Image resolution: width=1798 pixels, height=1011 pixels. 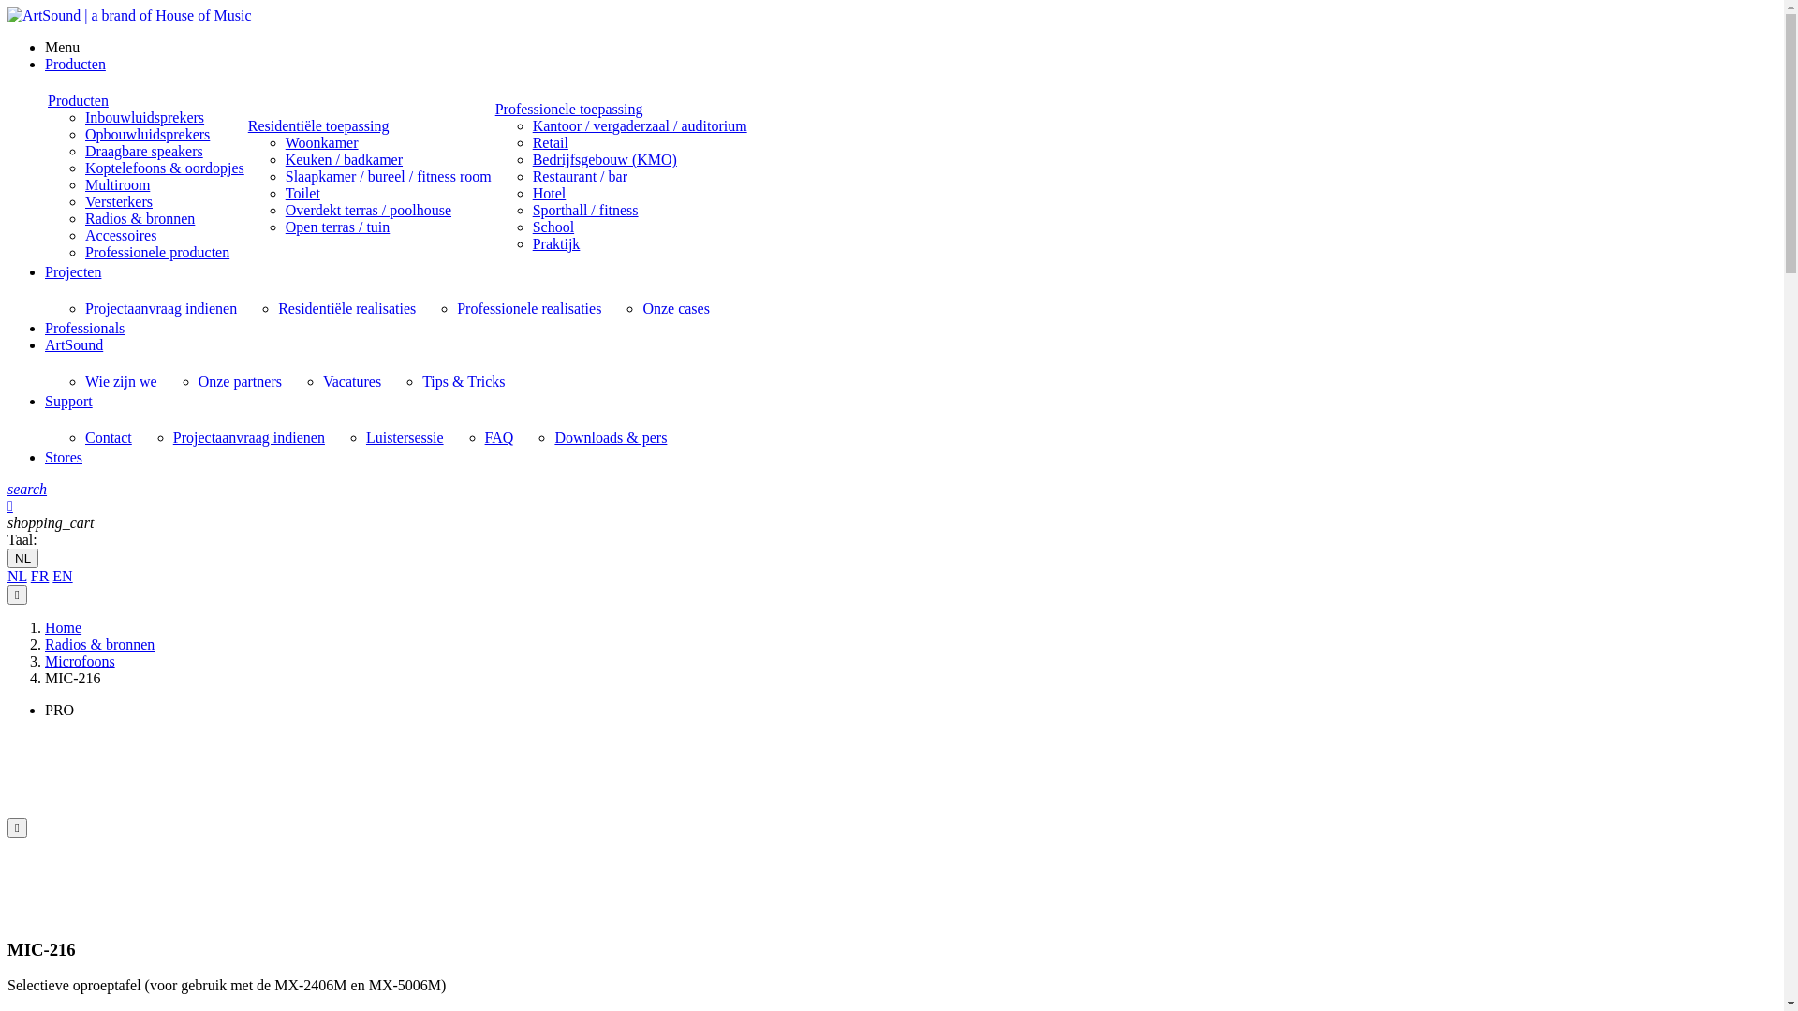 What do you see at coordinates (322, 142) in the screenshot?
I see `Woonkamer` at bounding box center [322, 142].